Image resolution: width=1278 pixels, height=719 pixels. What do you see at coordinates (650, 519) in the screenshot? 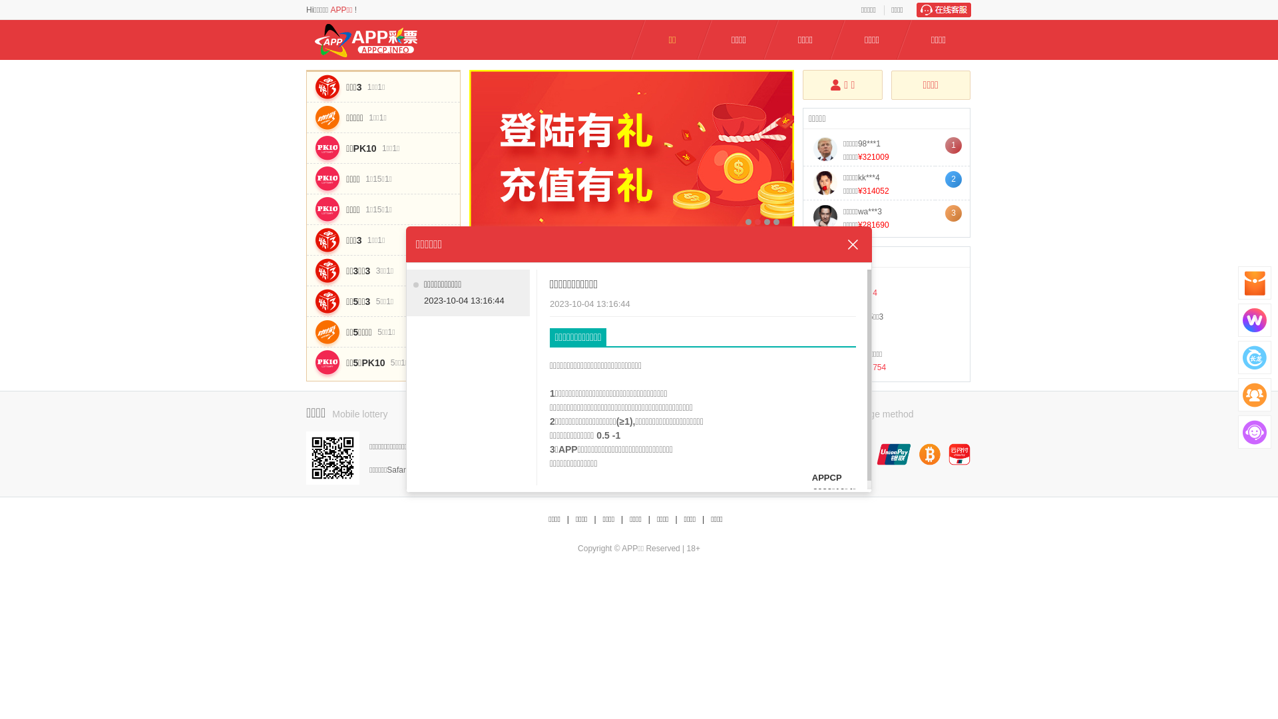
I see `|` at bounding box center [650, 519].